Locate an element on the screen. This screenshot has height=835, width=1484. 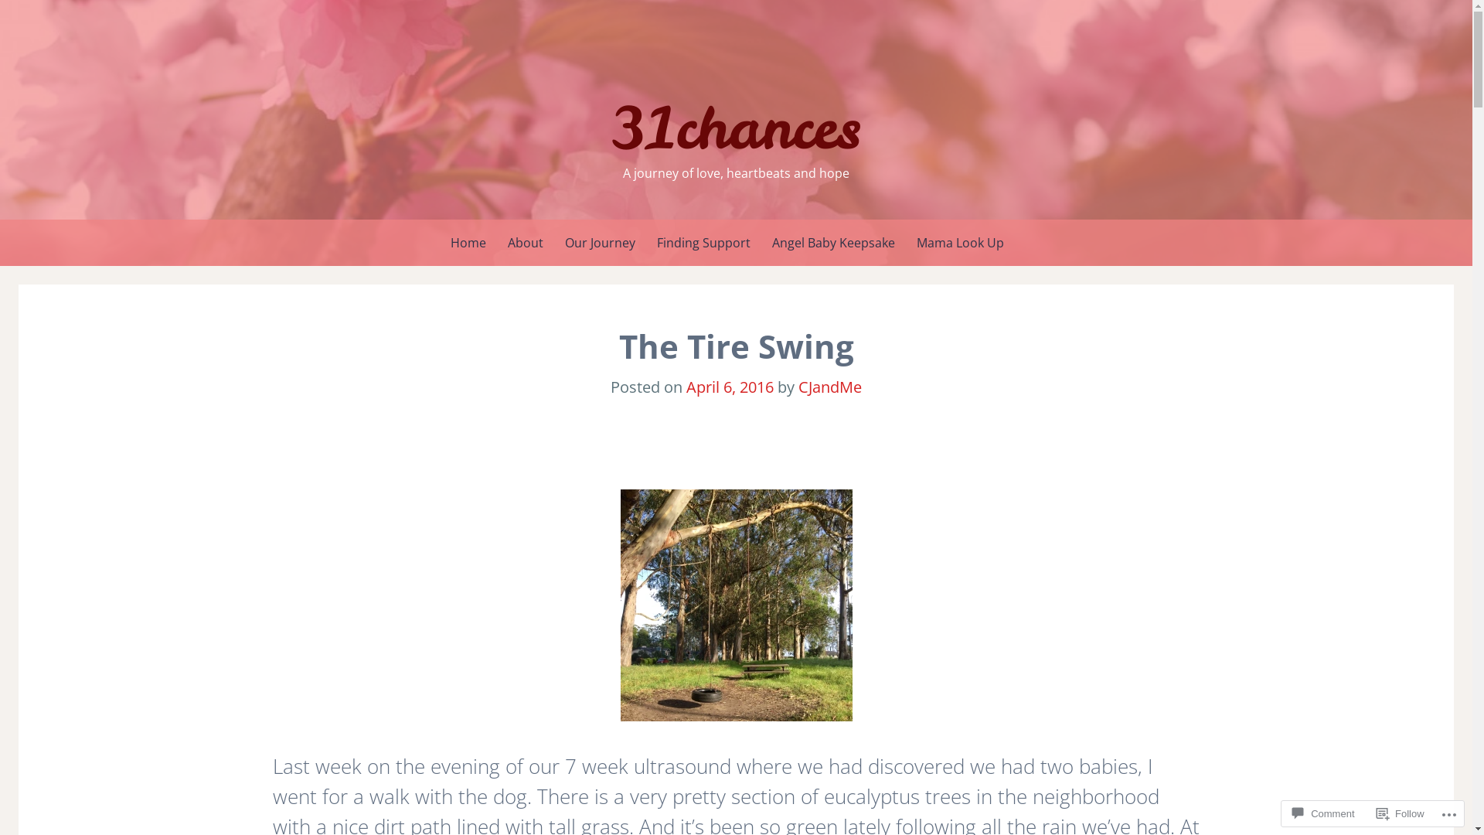
Follow is located at coordinates (1401, 813).